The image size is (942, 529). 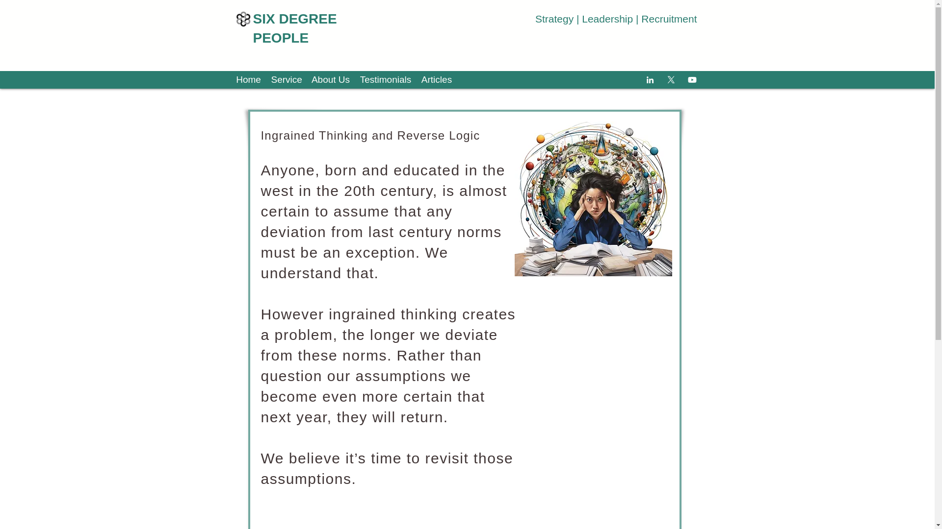 What do you see at coordinates (295, 28) in the screenshot?
I see `SIX DEGREE PEOPLE` at bounding box center [295, 28].